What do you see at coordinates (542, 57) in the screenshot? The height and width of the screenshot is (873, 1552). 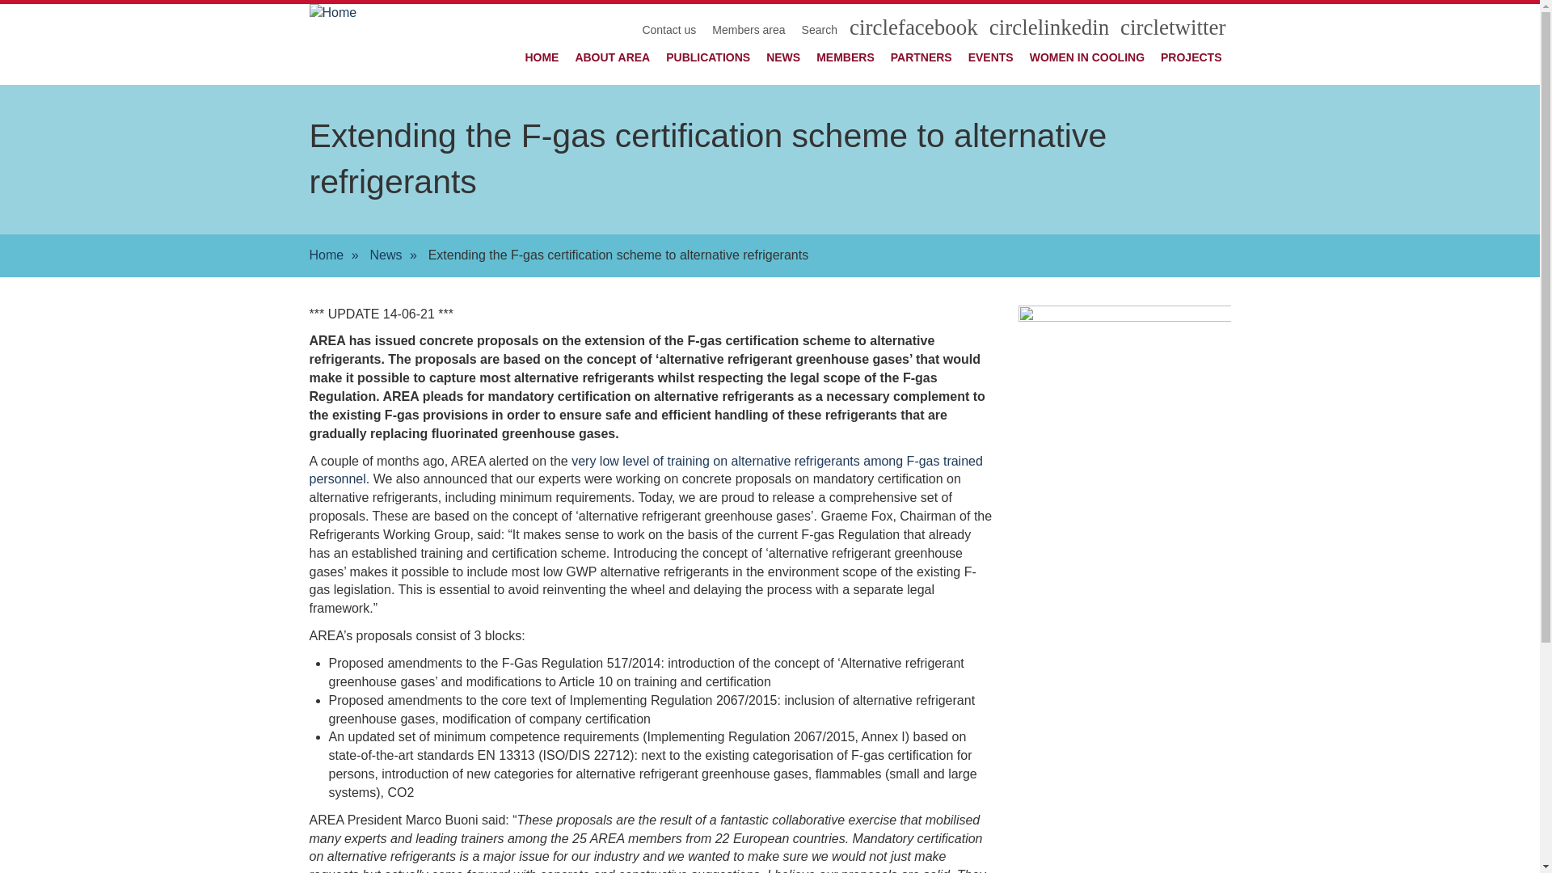 I see `HOME` at bounding box center [542, 57].